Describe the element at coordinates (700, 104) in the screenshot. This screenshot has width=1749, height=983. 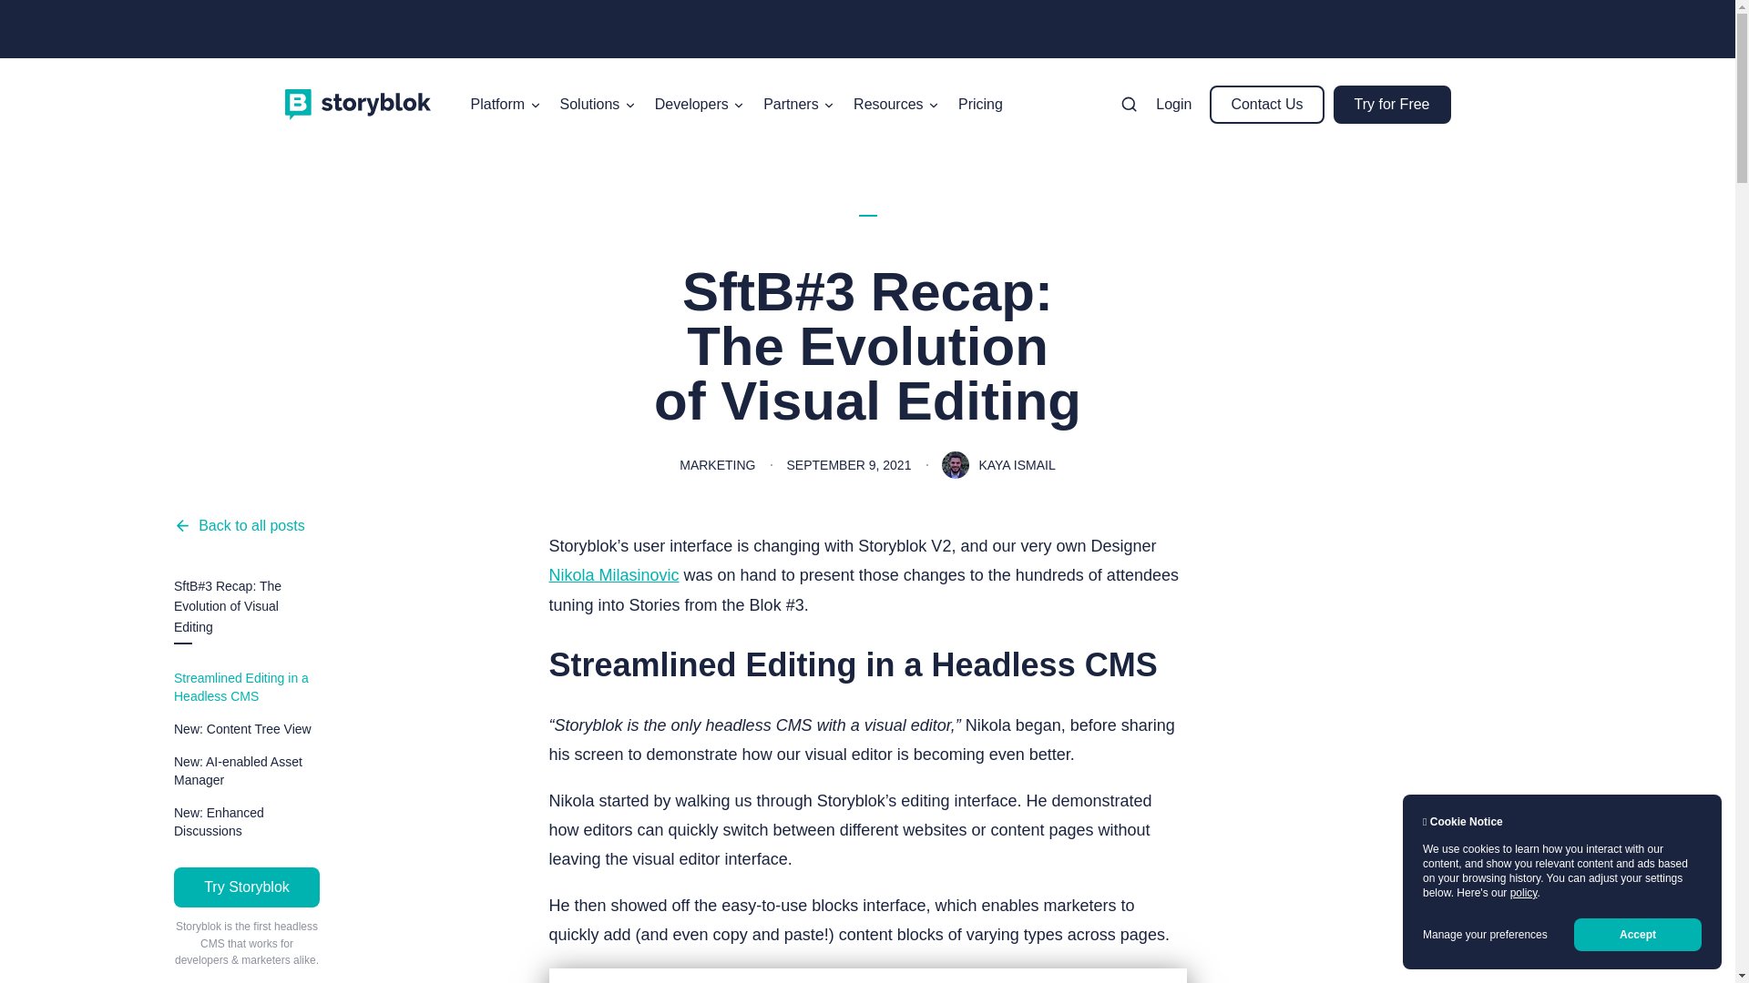
I see `Navigate to Developers` at that location.